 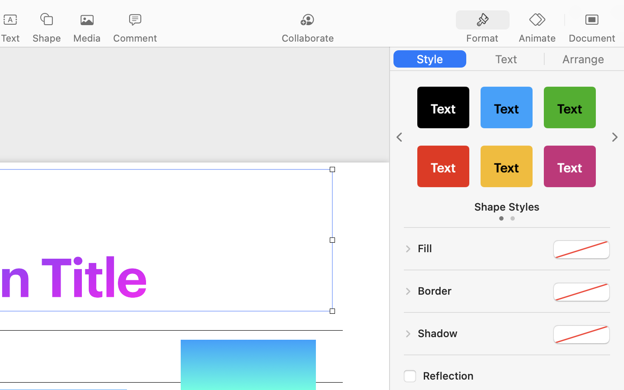 What do you see at coordinates (591, 38) in the screenshot?
I see `Document` at bounding box center [591, 38].